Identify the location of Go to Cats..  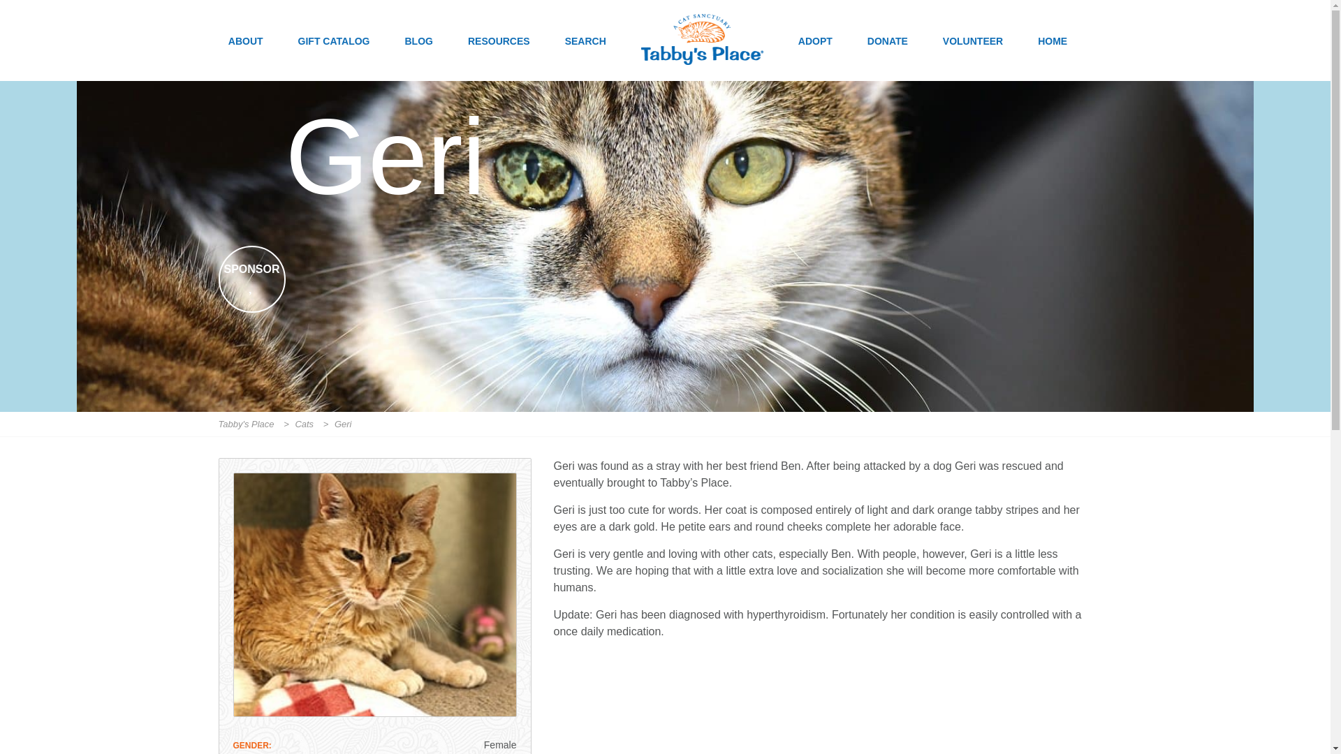
(306, 424).